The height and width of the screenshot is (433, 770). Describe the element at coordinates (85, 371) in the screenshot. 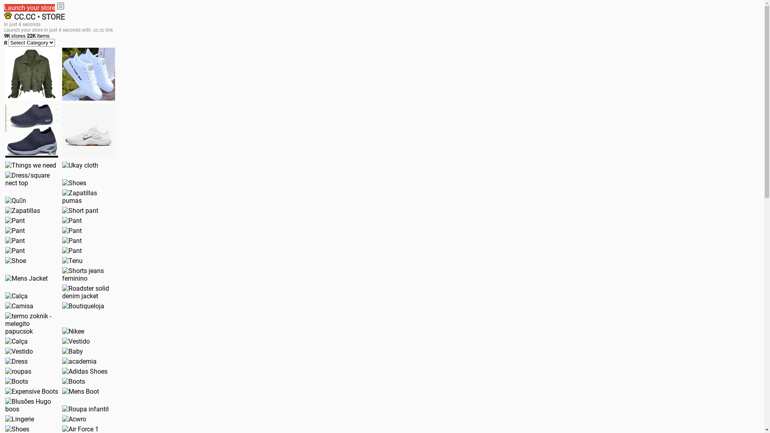

I see `Adidas Shoes` at that location.